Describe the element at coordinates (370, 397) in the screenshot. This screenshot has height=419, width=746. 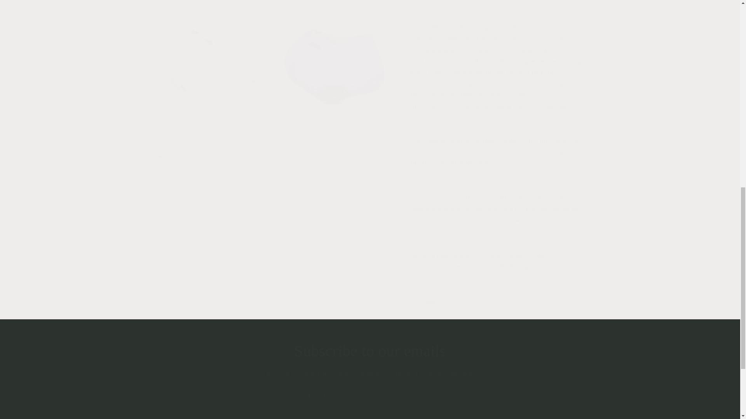
I see `Email` at that location.